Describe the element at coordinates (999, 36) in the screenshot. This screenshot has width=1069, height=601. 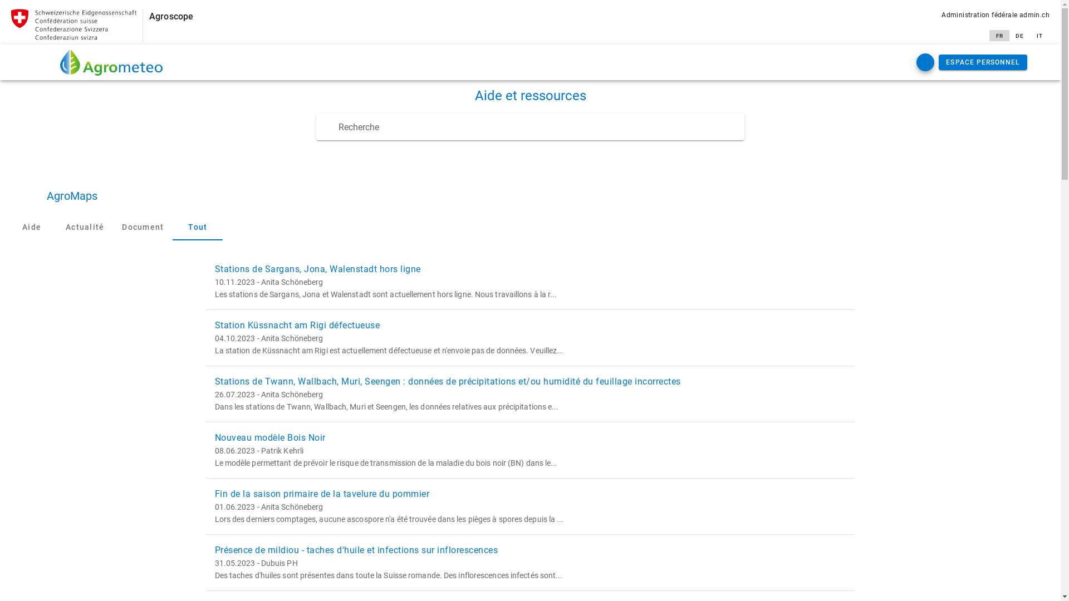
I see `FR` at that location.